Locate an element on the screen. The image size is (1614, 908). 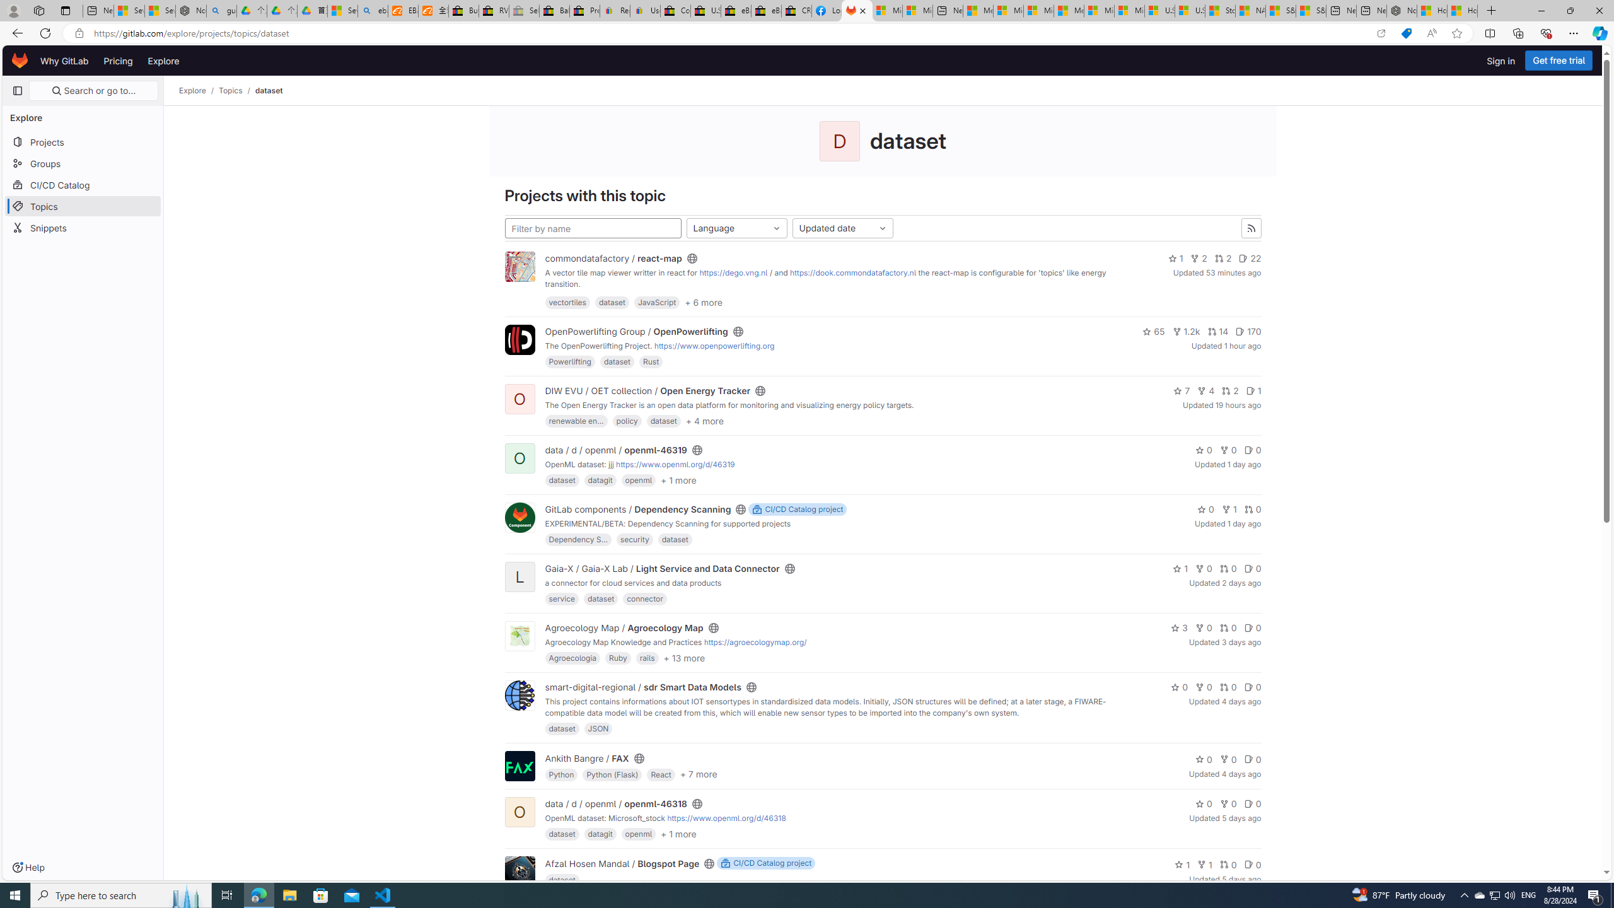
Collections is located at coordinates (1518, 33).